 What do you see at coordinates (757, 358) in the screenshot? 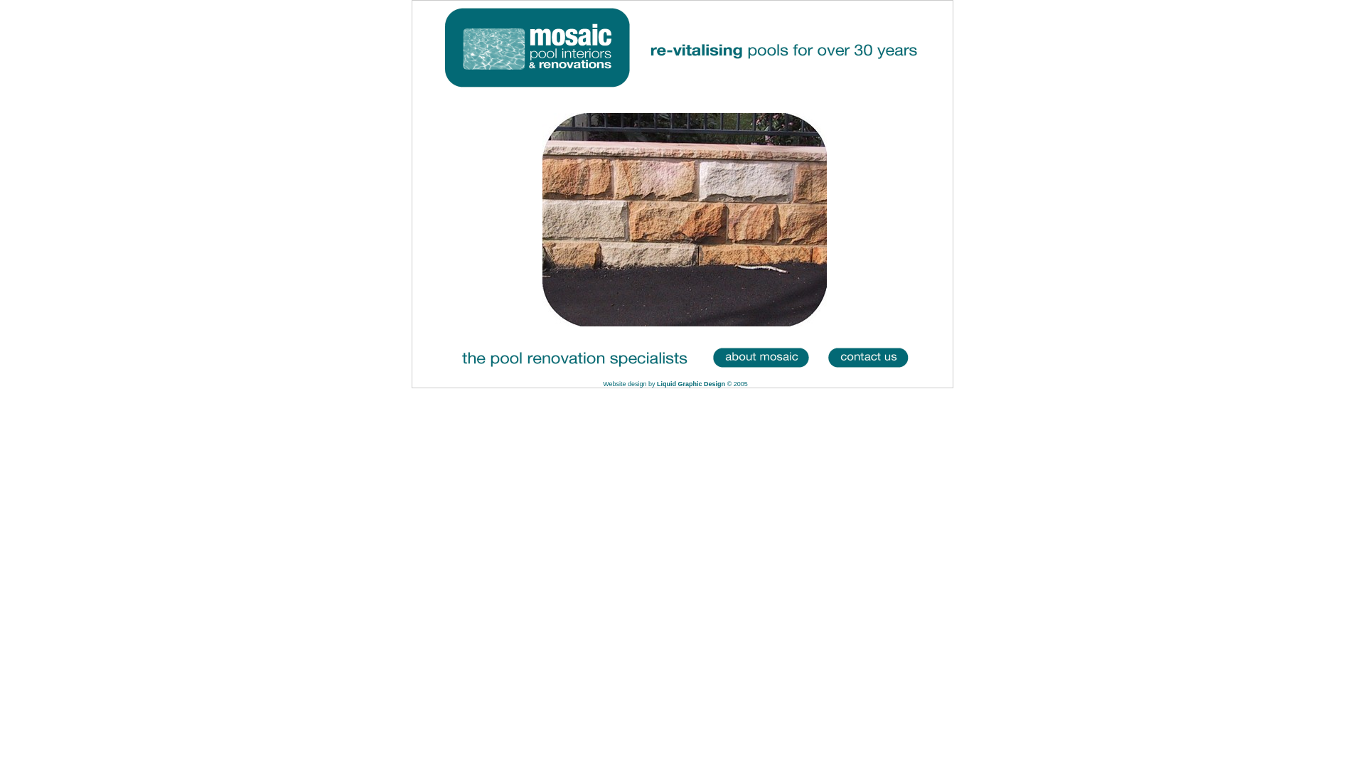
I see `About Mosaic` at bounding box center [757, 358].